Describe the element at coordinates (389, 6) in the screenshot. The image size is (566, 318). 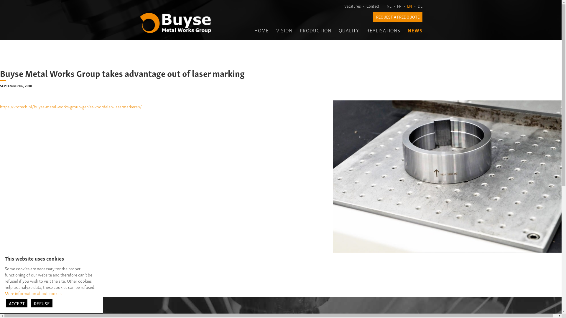
I see `NL` at that location.